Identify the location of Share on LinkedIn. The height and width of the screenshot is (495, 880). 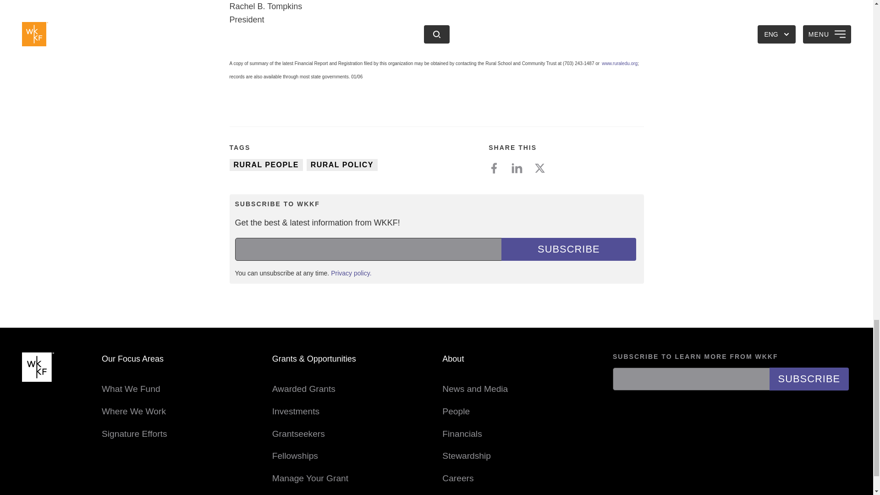
(520, 168).